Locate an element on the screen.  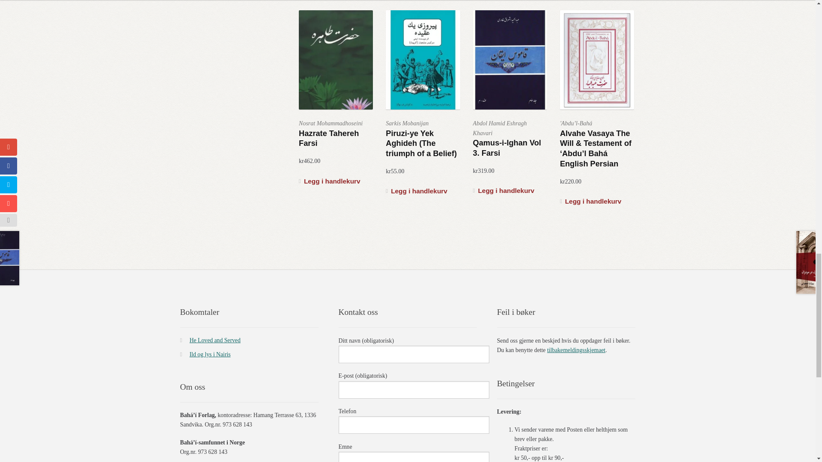
Minimum qty is 1 is located at coordinates (330, 181).